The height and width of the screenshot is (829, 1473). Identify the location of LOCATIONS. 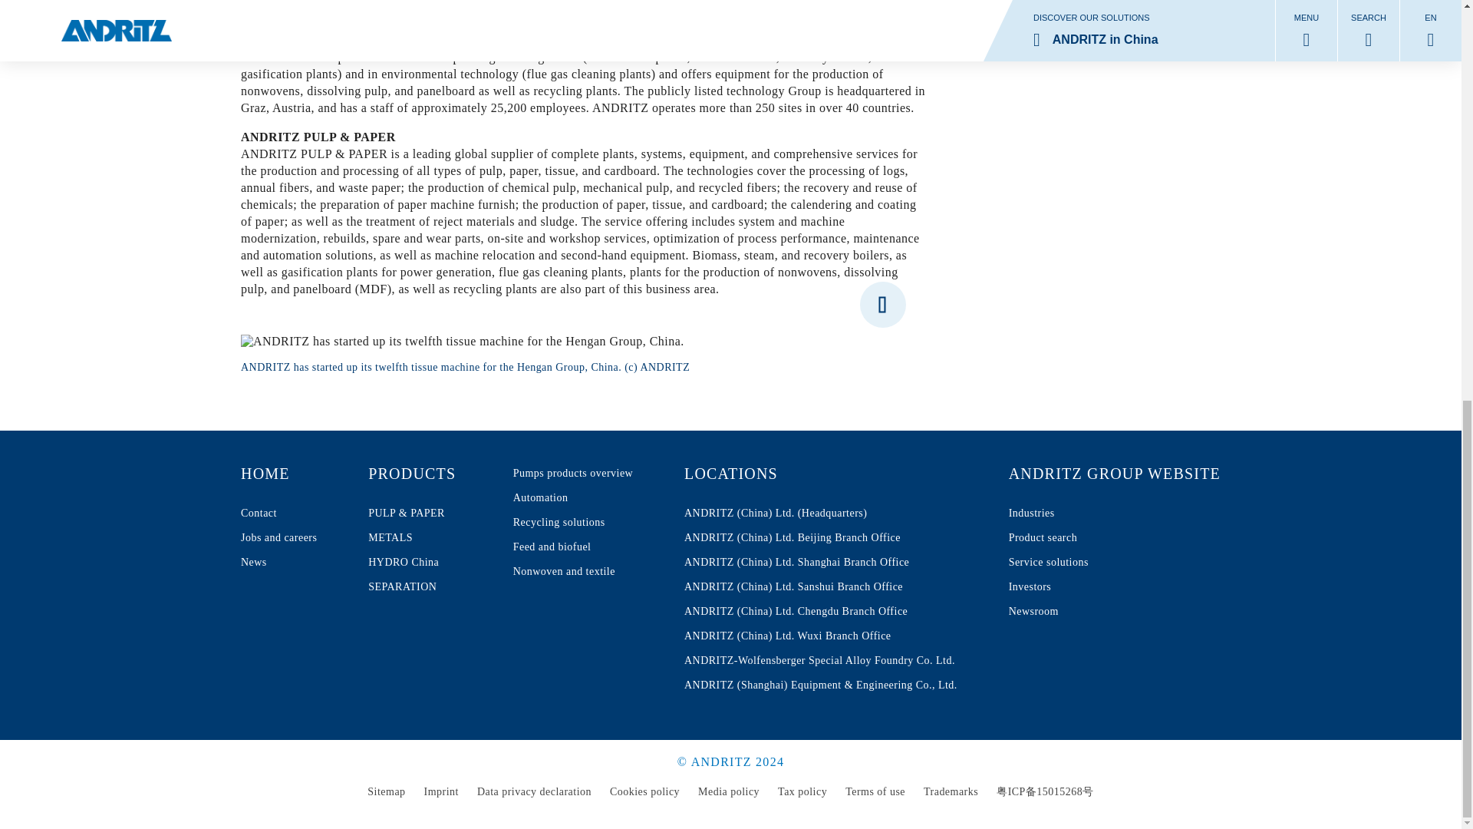
(278, 473).